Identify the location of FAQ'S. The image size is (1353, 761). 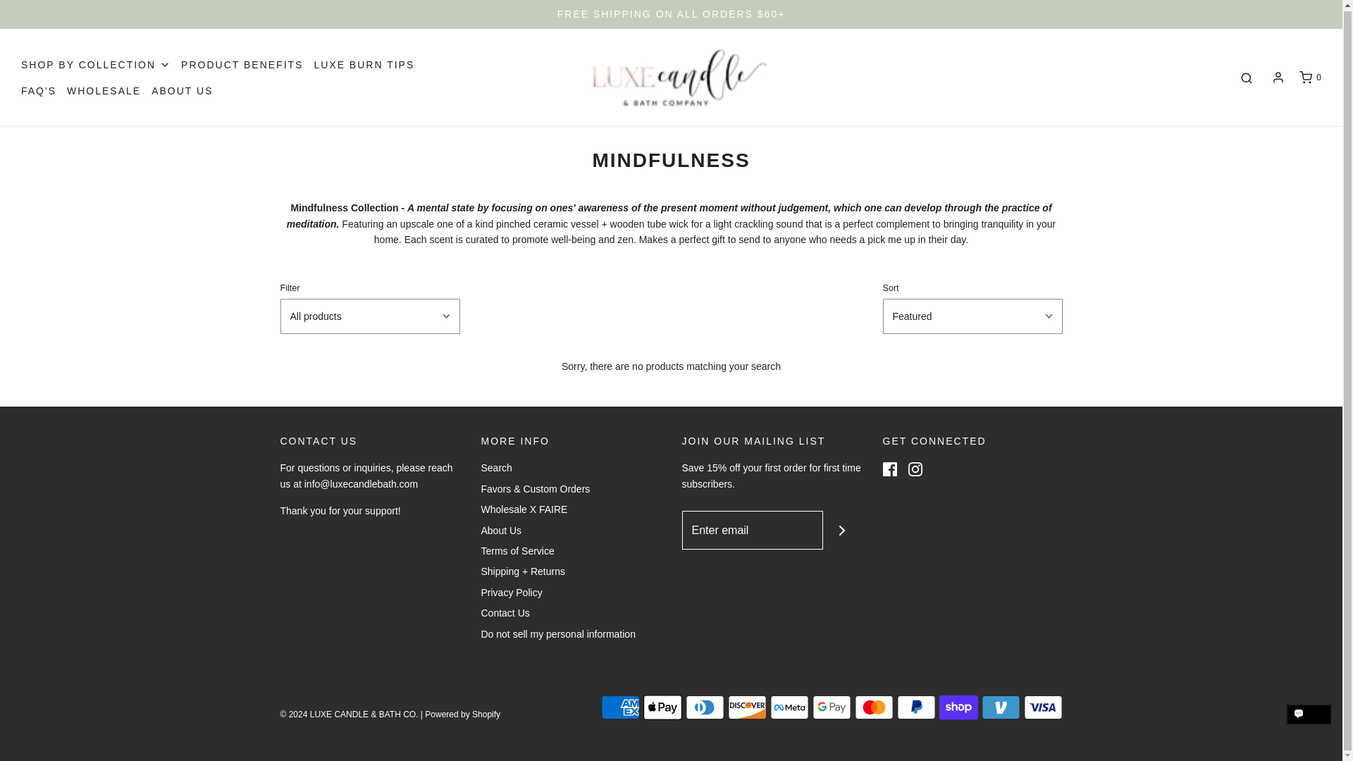
(39, 90).